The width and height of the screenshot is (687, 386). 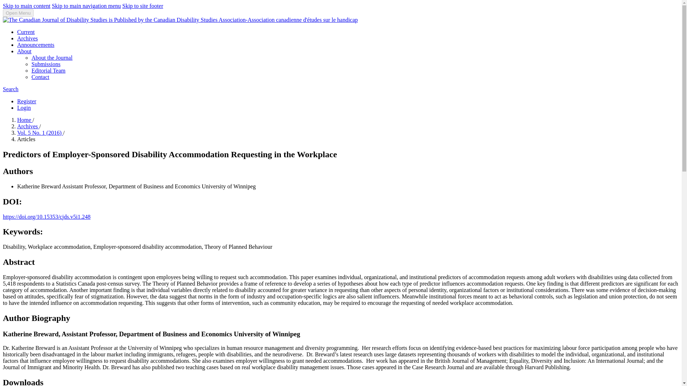 What do you see at coordinates (26, 32) in the screenshot?
I see `Current` at bounding box center [26, 32].